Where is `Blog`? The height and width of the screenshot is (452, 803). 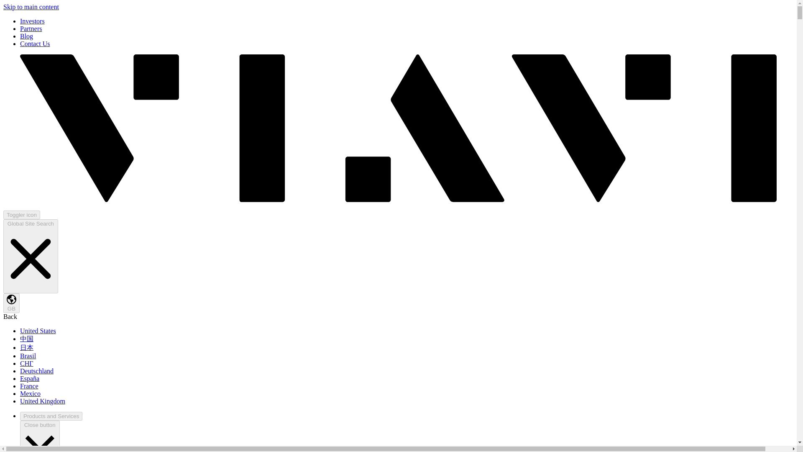 Blog is located at coordinates (26, 36).